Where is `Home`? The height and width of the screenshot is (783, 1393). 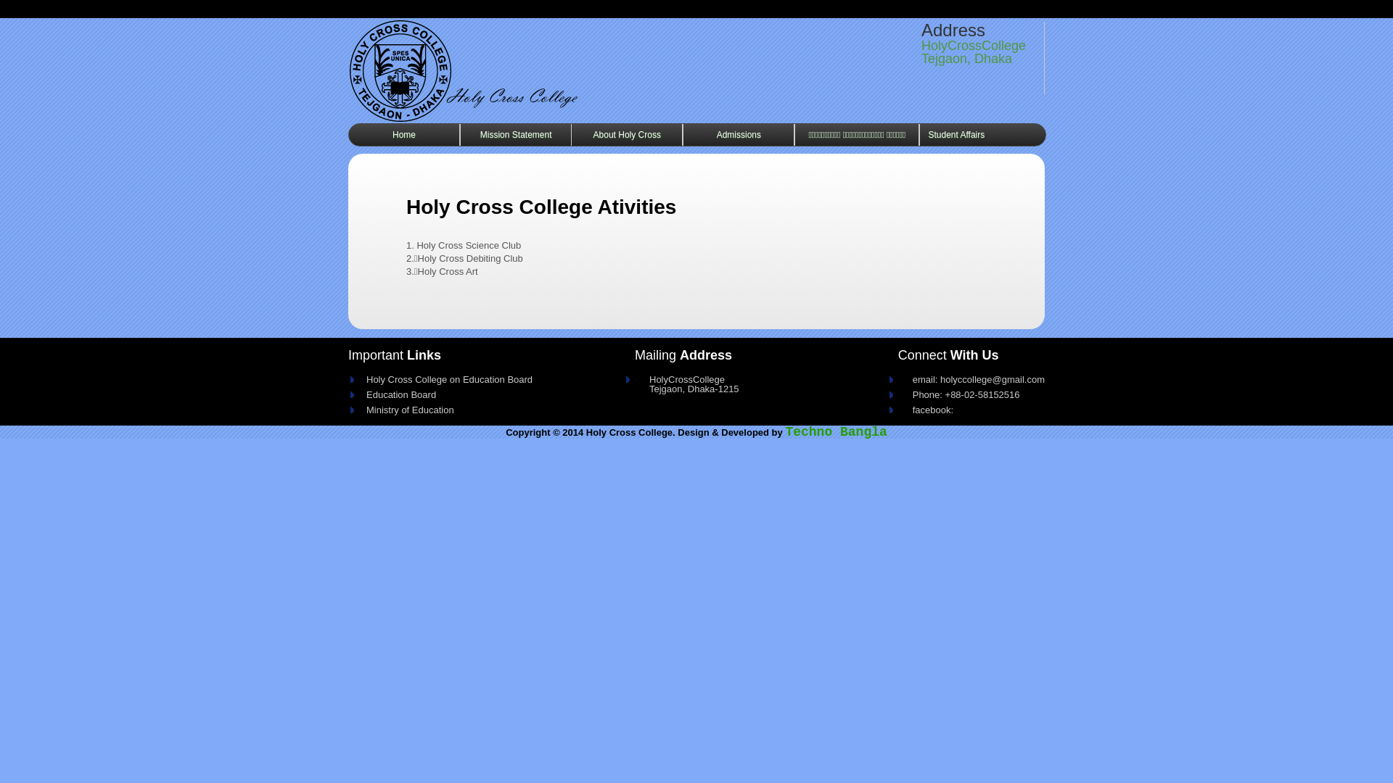 Home is located at coordinates (404, 135).